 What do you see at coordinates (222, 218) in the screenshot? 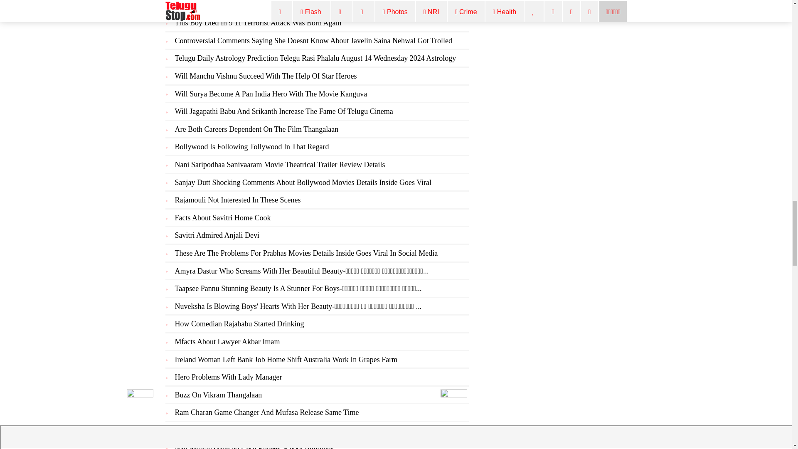
I see `Facts About Savitri Home Cook` at bounding box center [222, 218].